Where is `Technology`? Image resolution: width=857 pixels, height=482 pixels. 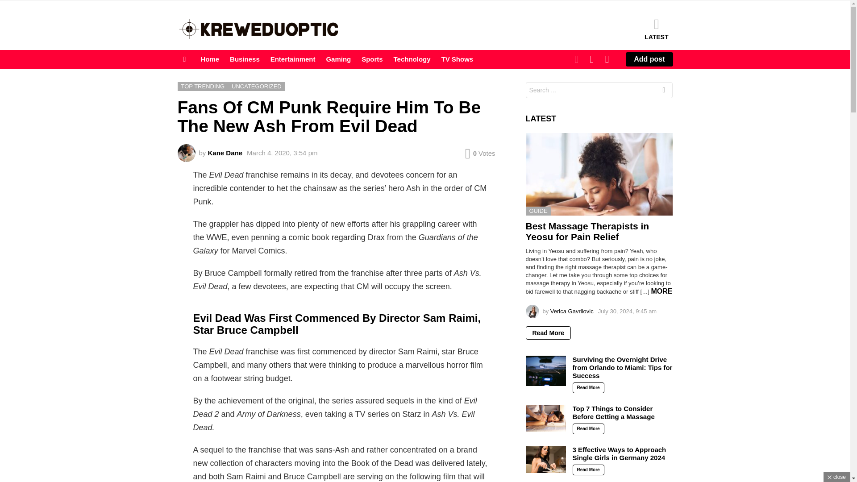
Technology is located at coordinates (412, 59).